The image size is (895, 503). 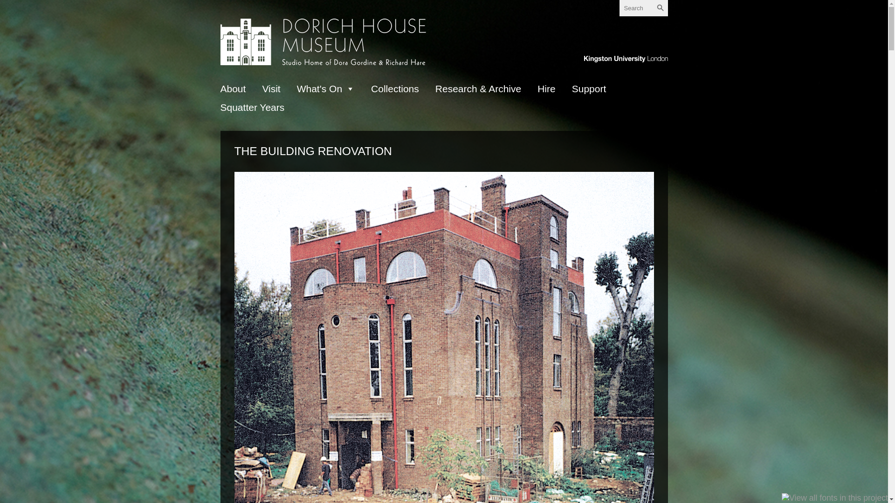 I want to click on Hire, so click(x=546, y=88).